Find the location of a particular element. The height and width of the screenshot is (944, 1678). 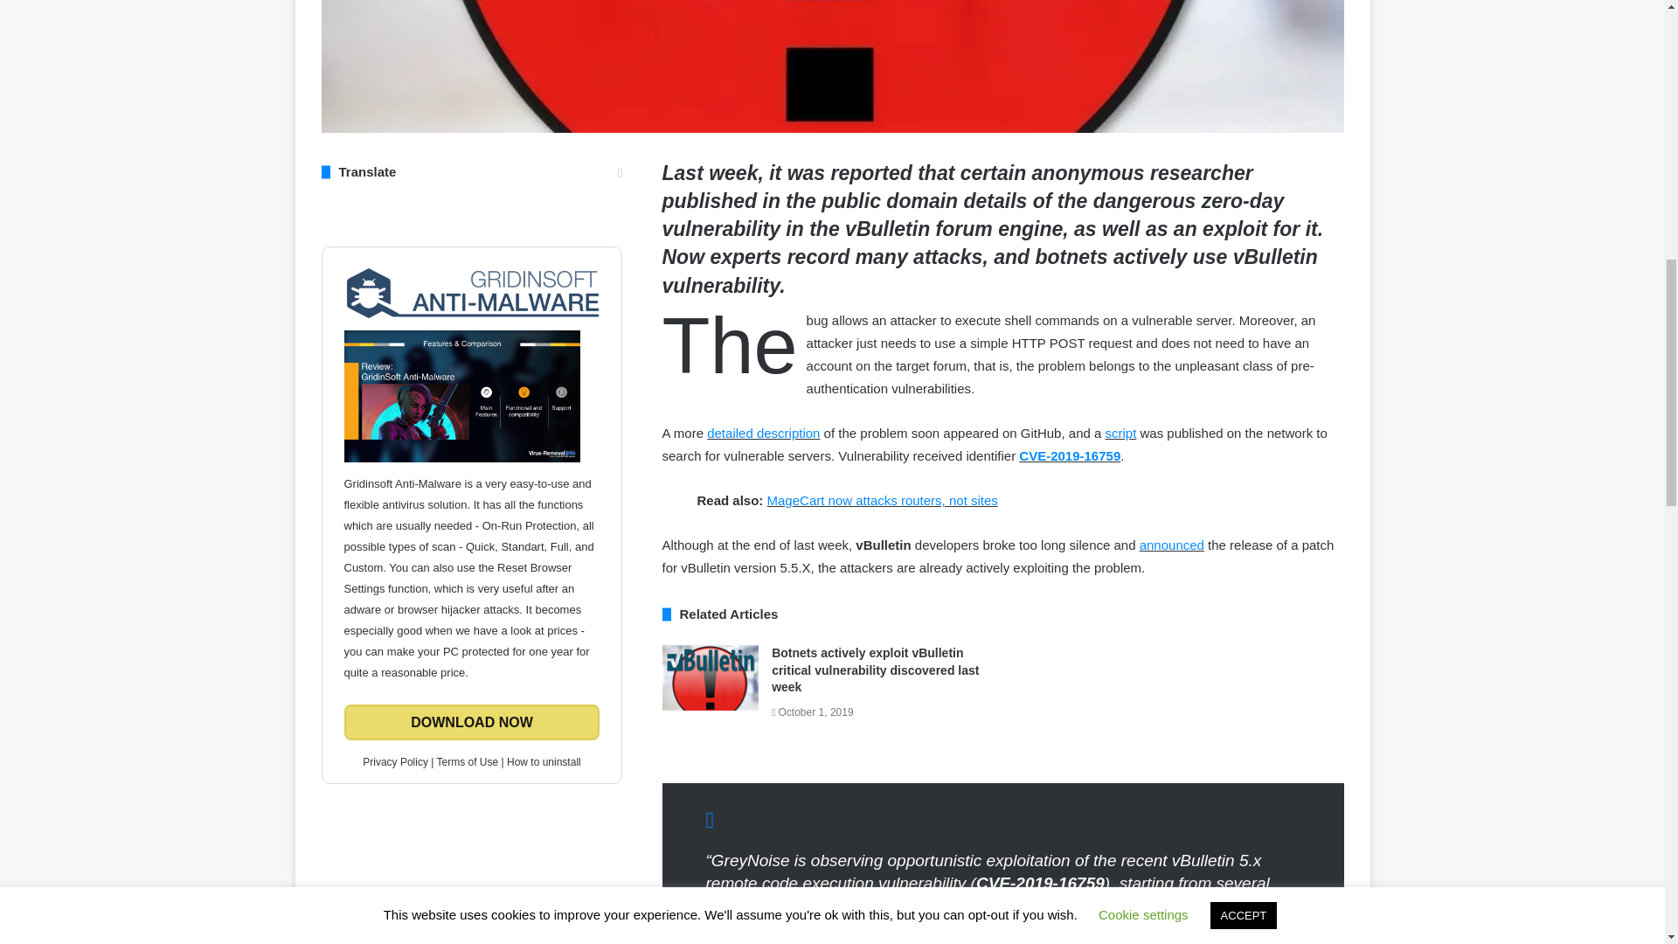

detailed description is located at coordinates (763, 434).